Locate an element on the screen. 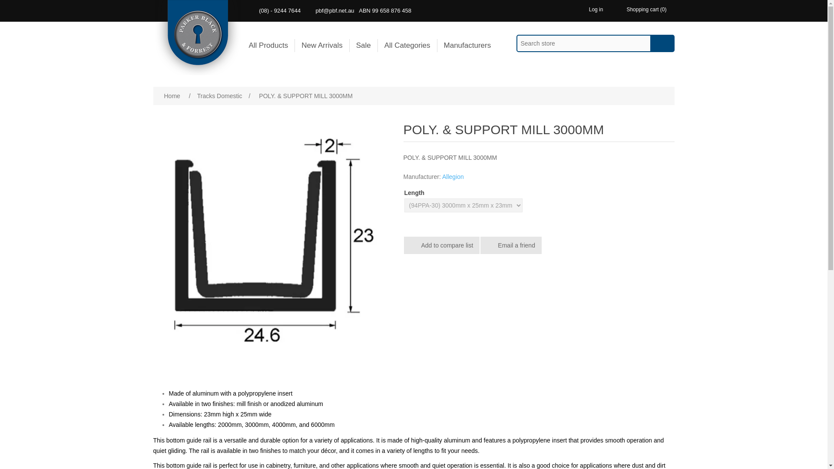 The width and height of the screenshot is (834, 469). All Products is located at coordinates (268, 45).